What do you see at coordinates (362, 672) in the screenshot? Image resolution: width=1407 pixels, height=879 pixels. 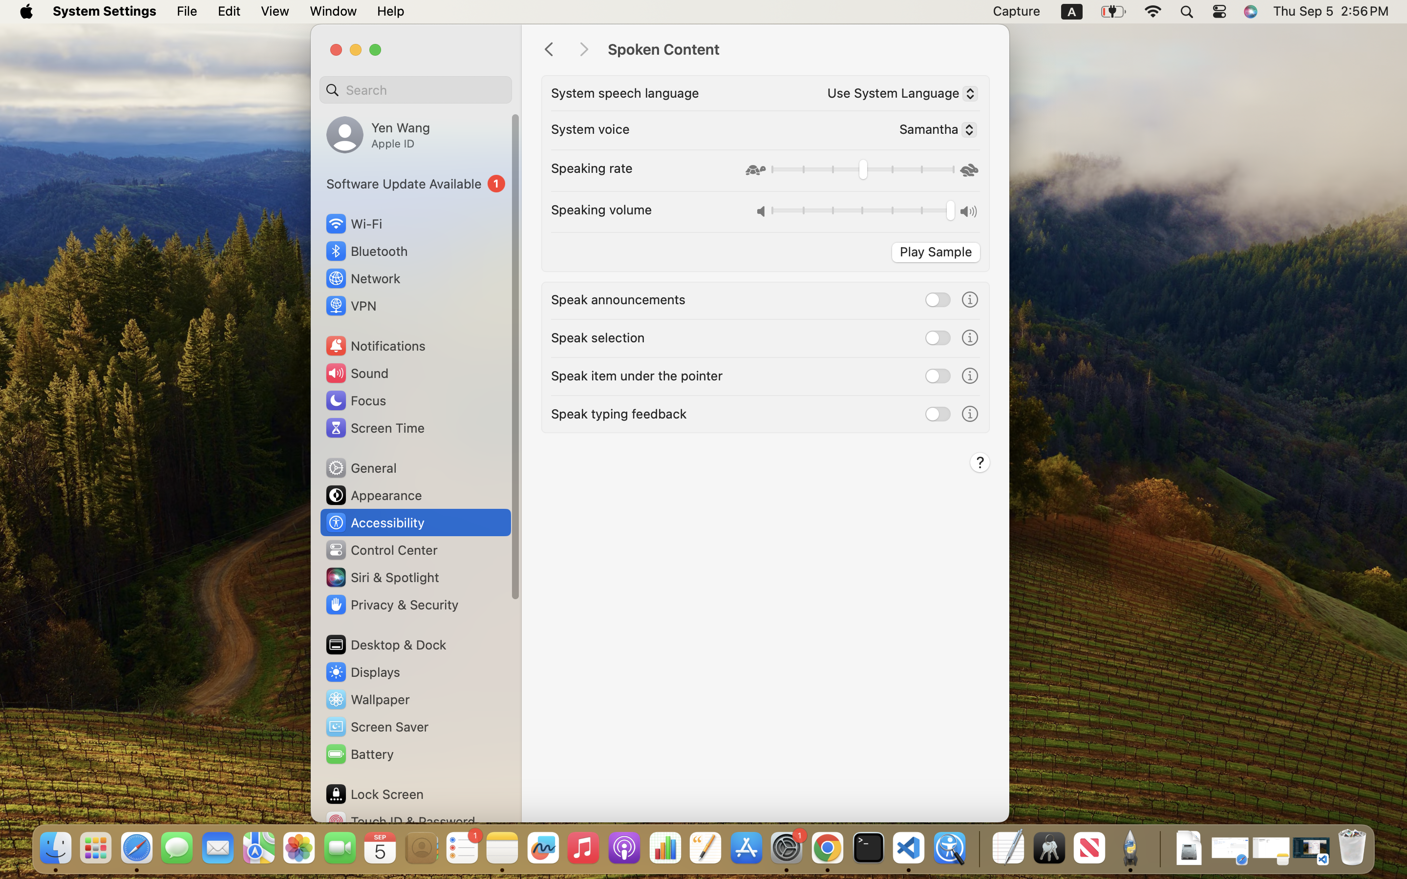 I see `Displays` at bounding box center [362, 672].